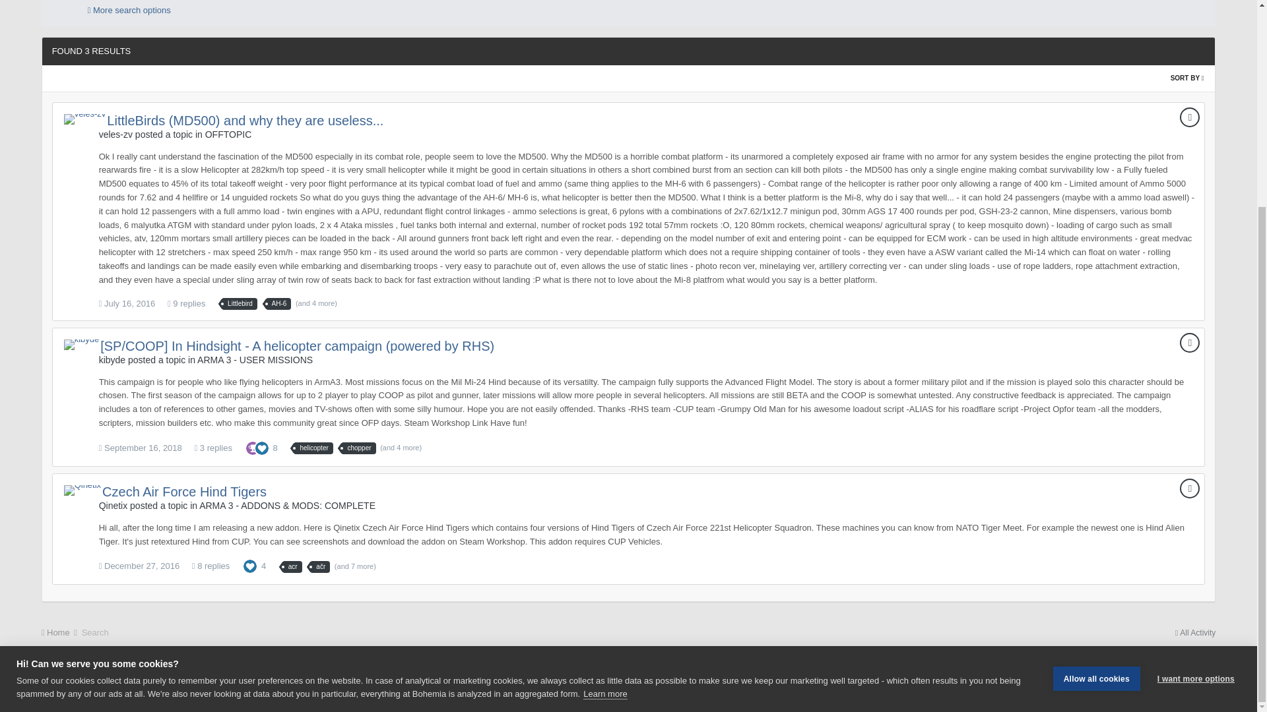 This screenshot has width=1267, height=712. Describe the element at coordinates (1189, 343) in the screenshot. I see `Topic` at that location.